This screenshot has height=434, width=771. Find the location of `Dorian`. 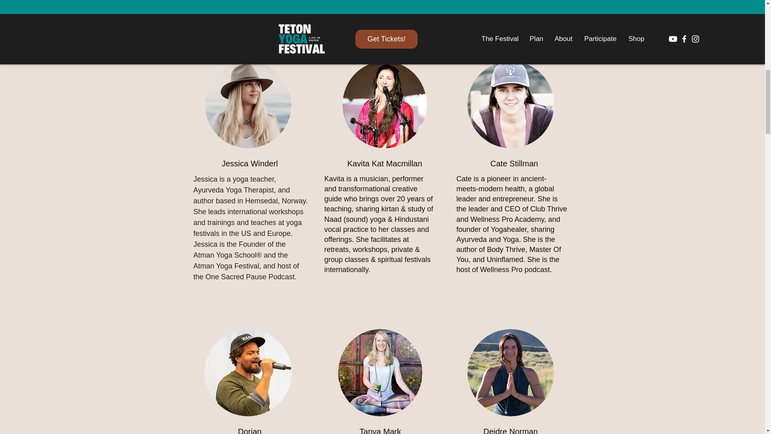

Dorian is located at coordinates (248, 372).